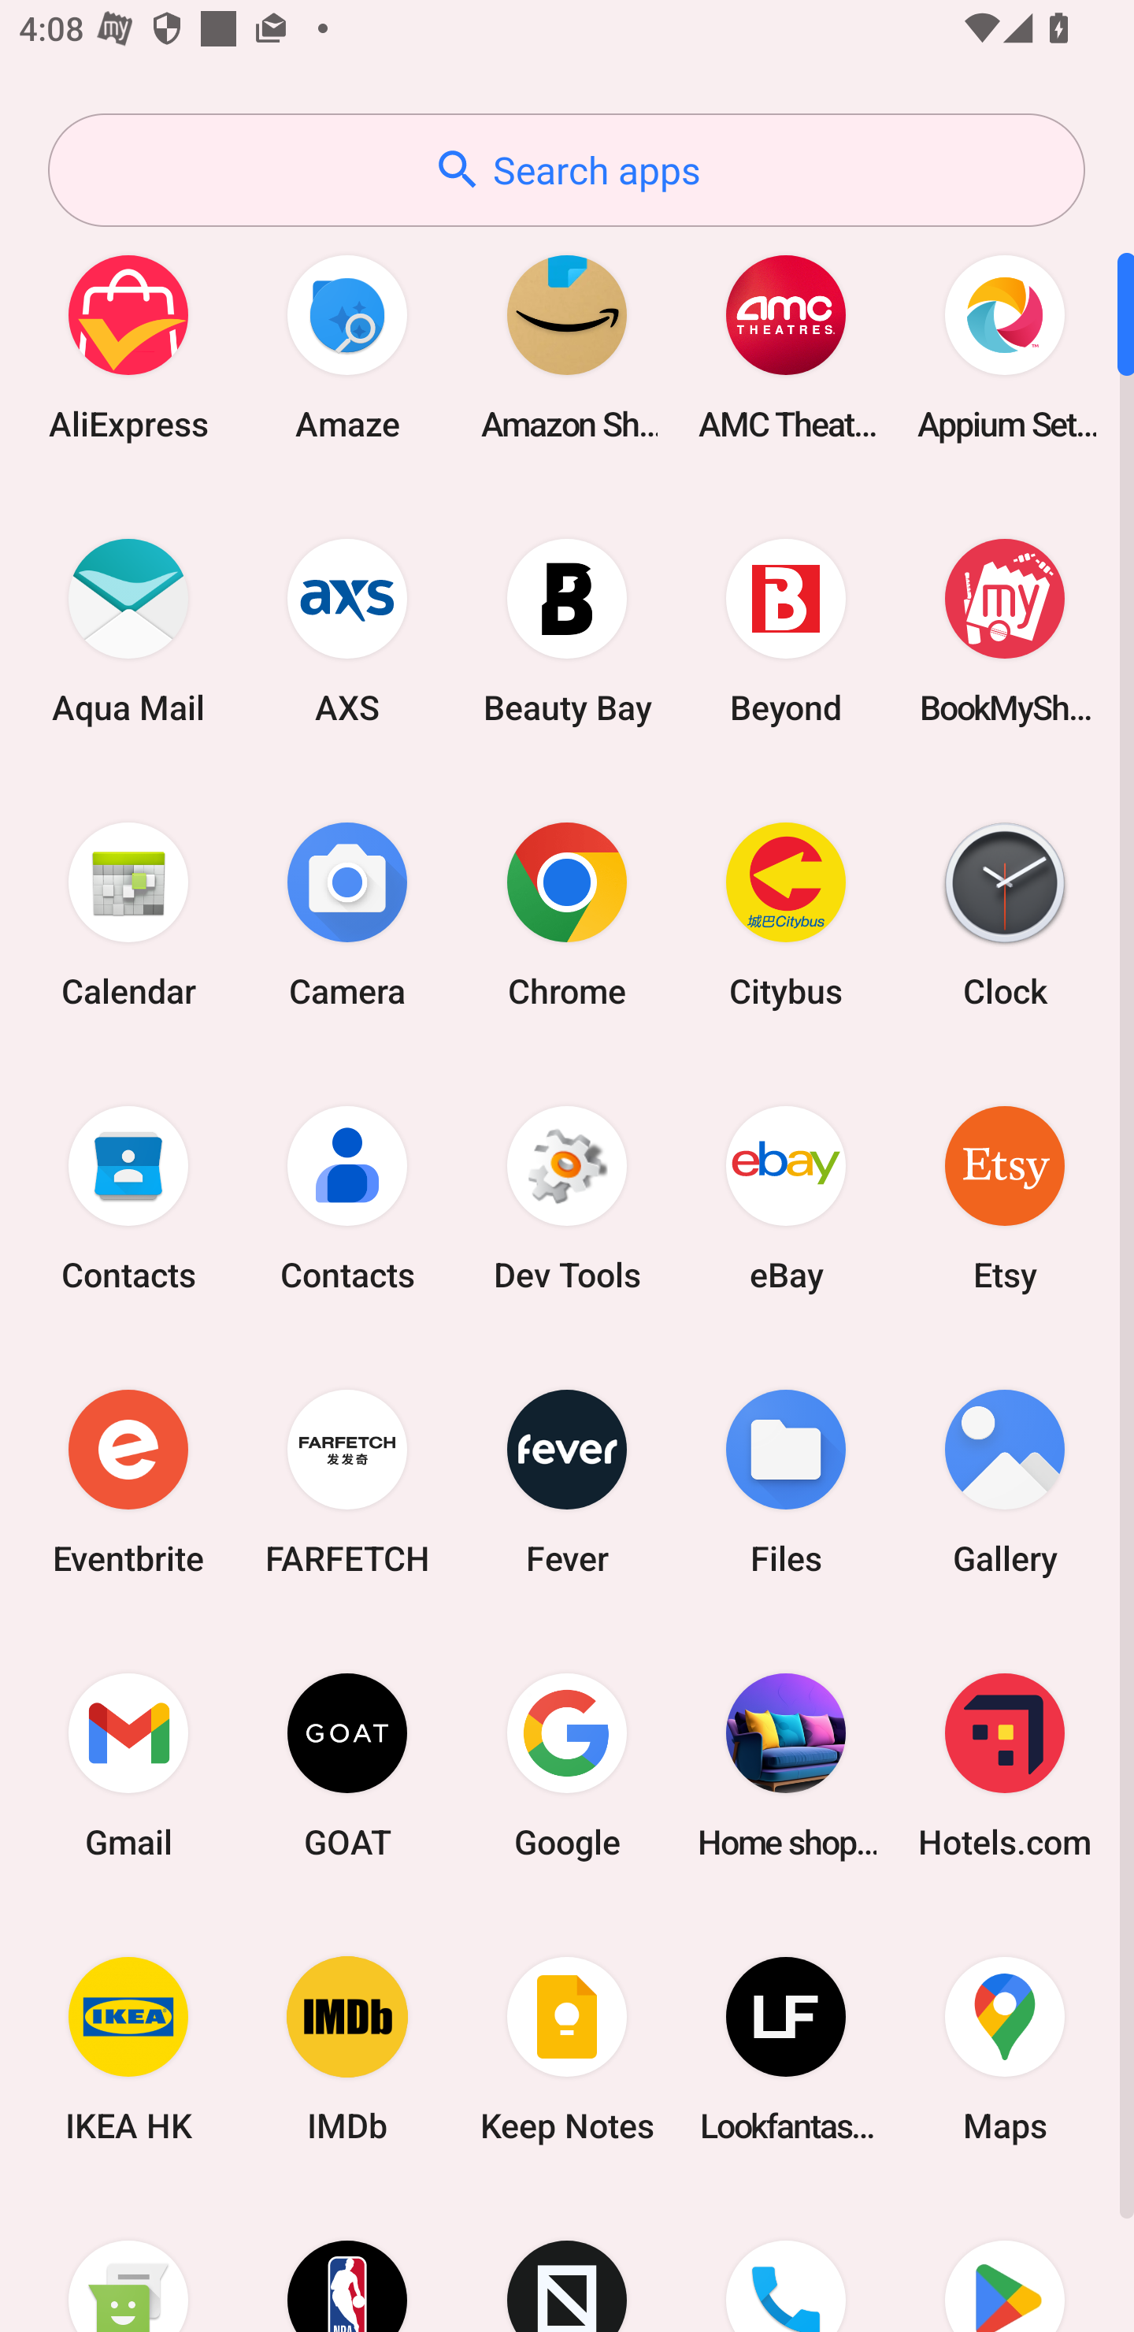  What do you see at coordinates (1005, 2050) in the screenshot?
I see `Maps` at bounding box center [1005, 2050].